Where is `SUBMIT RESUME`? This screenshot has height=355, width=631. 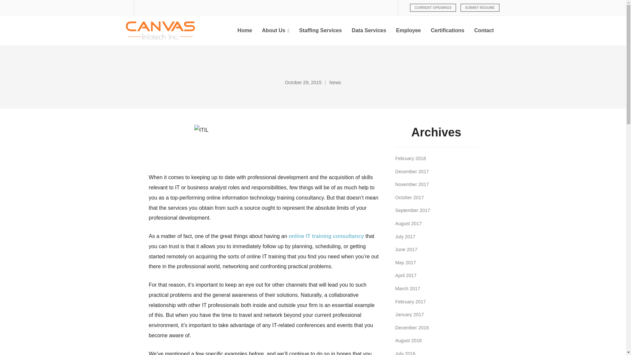 SUBMIT RESUME is located at coordinates (480, 7).